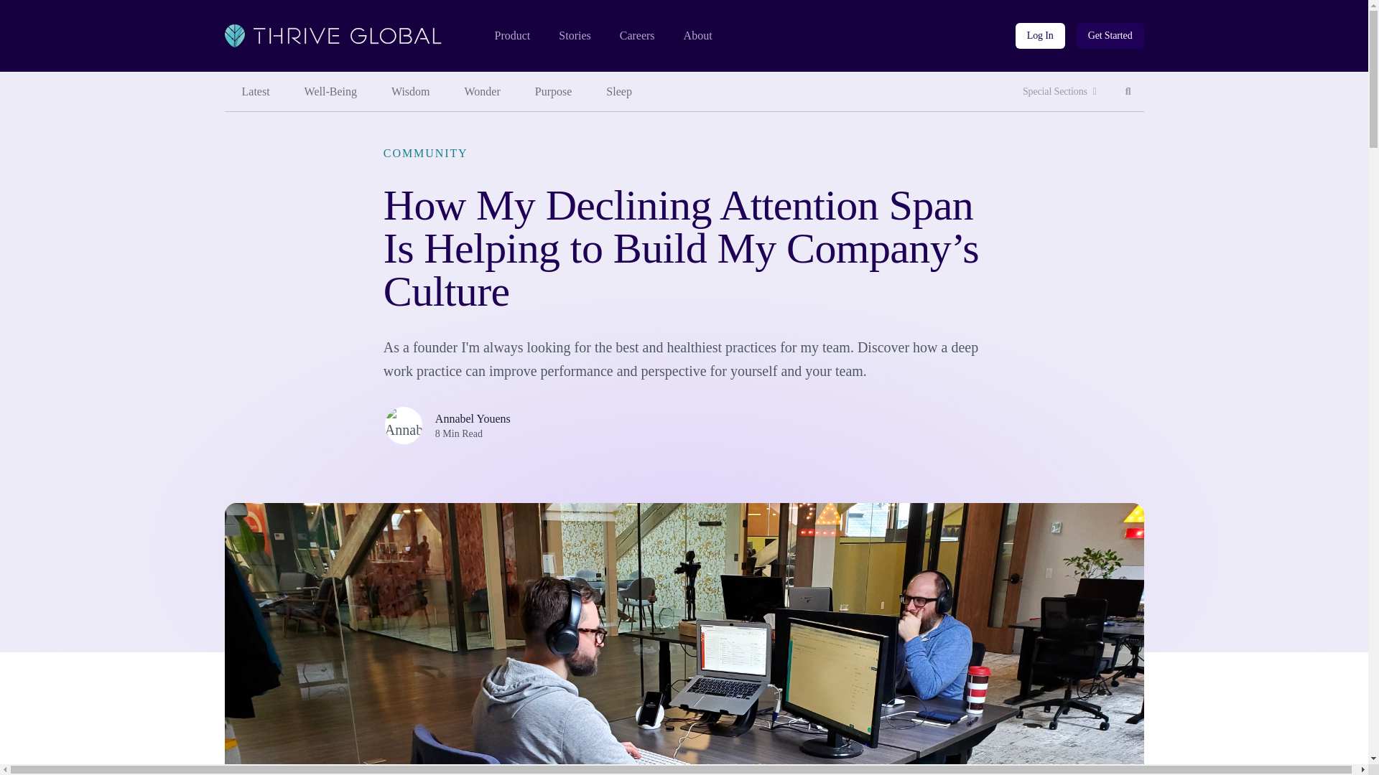 This screenshot has width=1379, height=775. I want to click on Latest, so click(511, 36).